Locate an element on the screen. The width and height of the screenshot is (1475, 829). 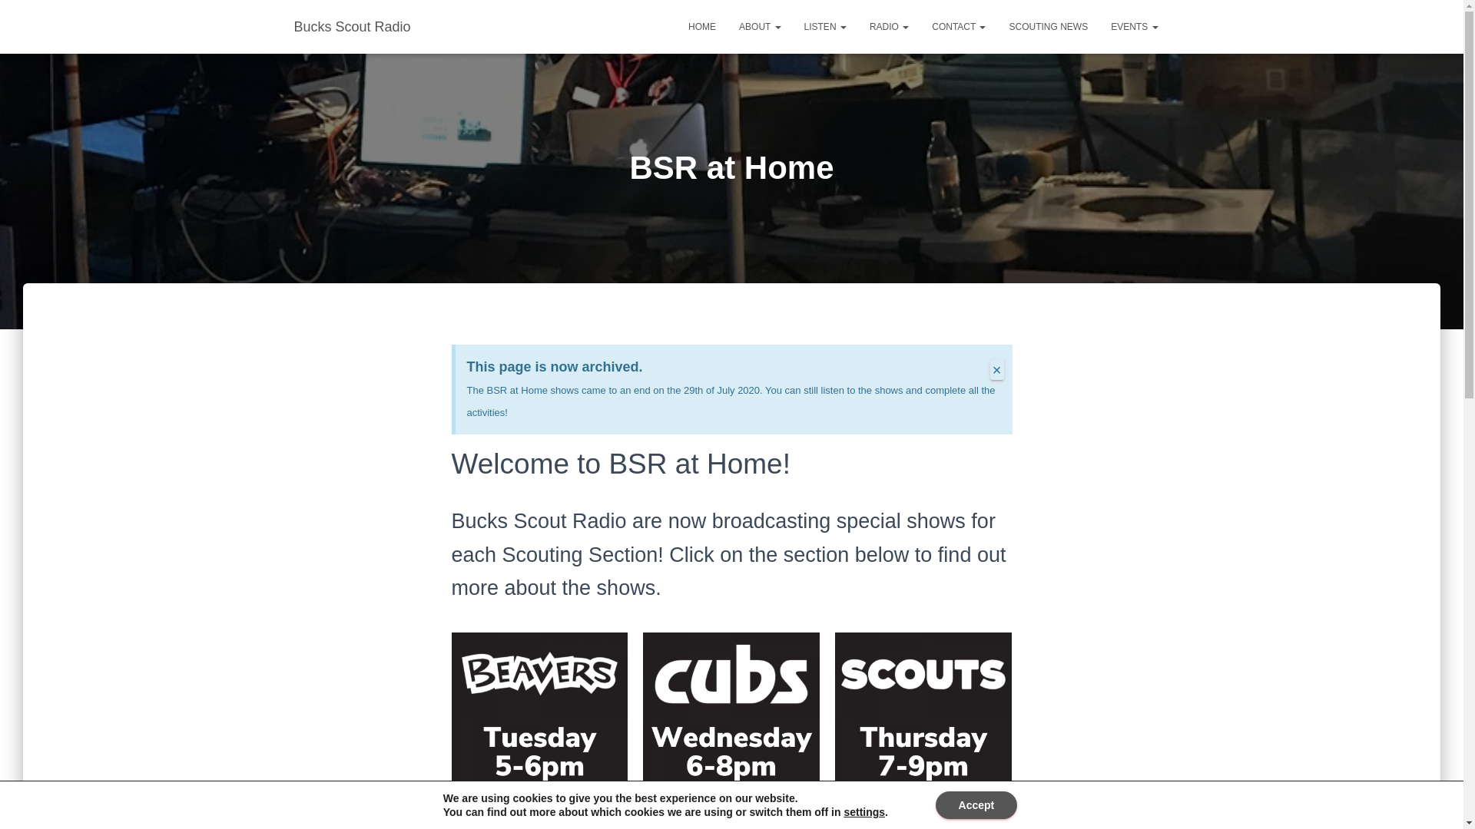
EVENTS is located at coordinates (1134, 26).